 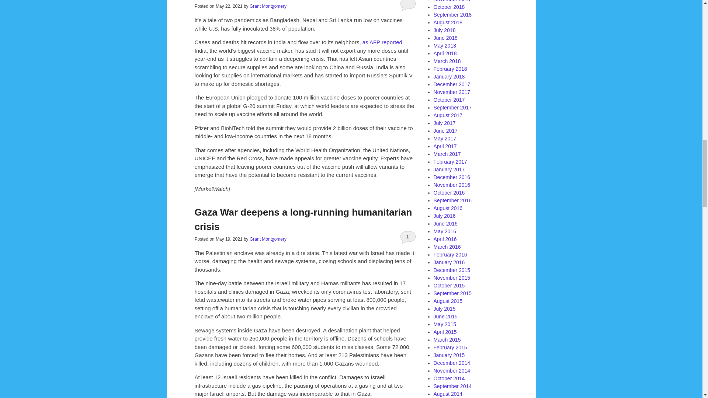 I want to click on Grant Montgomery, so click(x=268, y=239).